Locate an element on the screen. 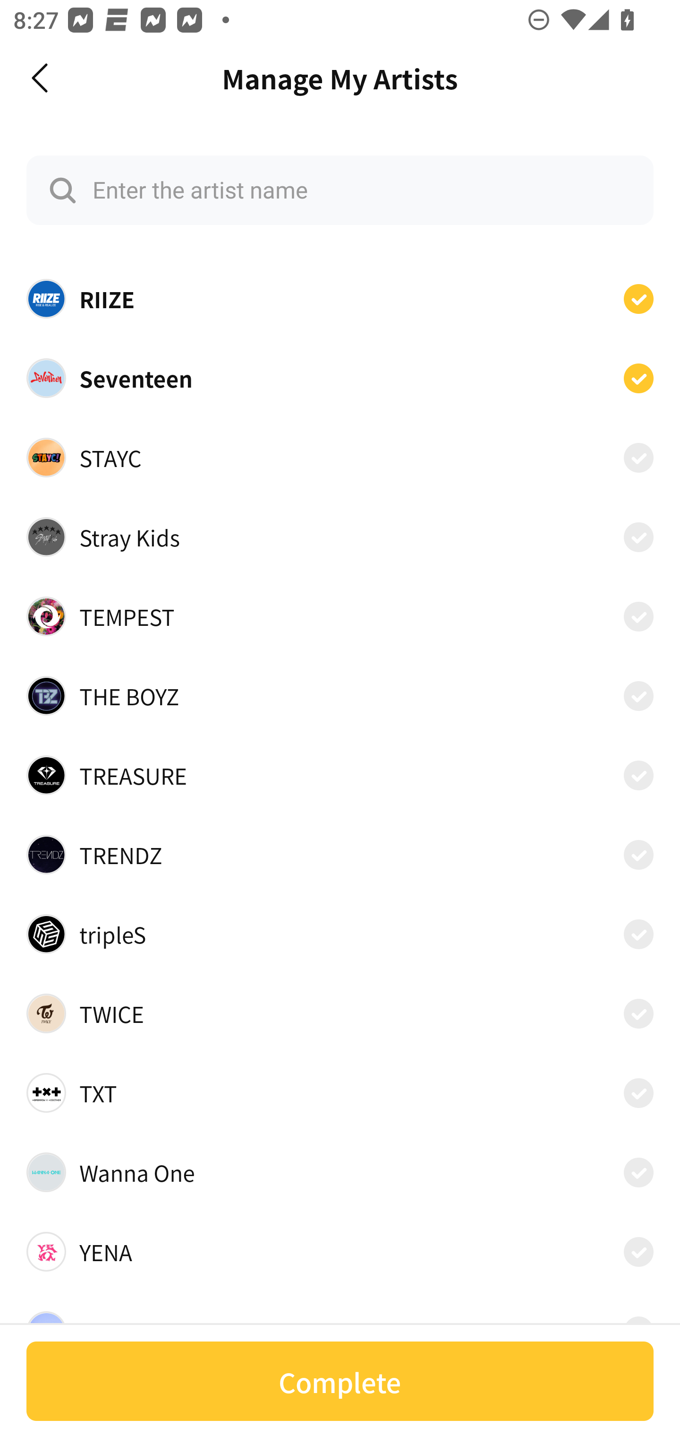 Image resolution: width=680 pixels, height=1437 pixels. Enter the artist name is located at coordinates (340, 190).